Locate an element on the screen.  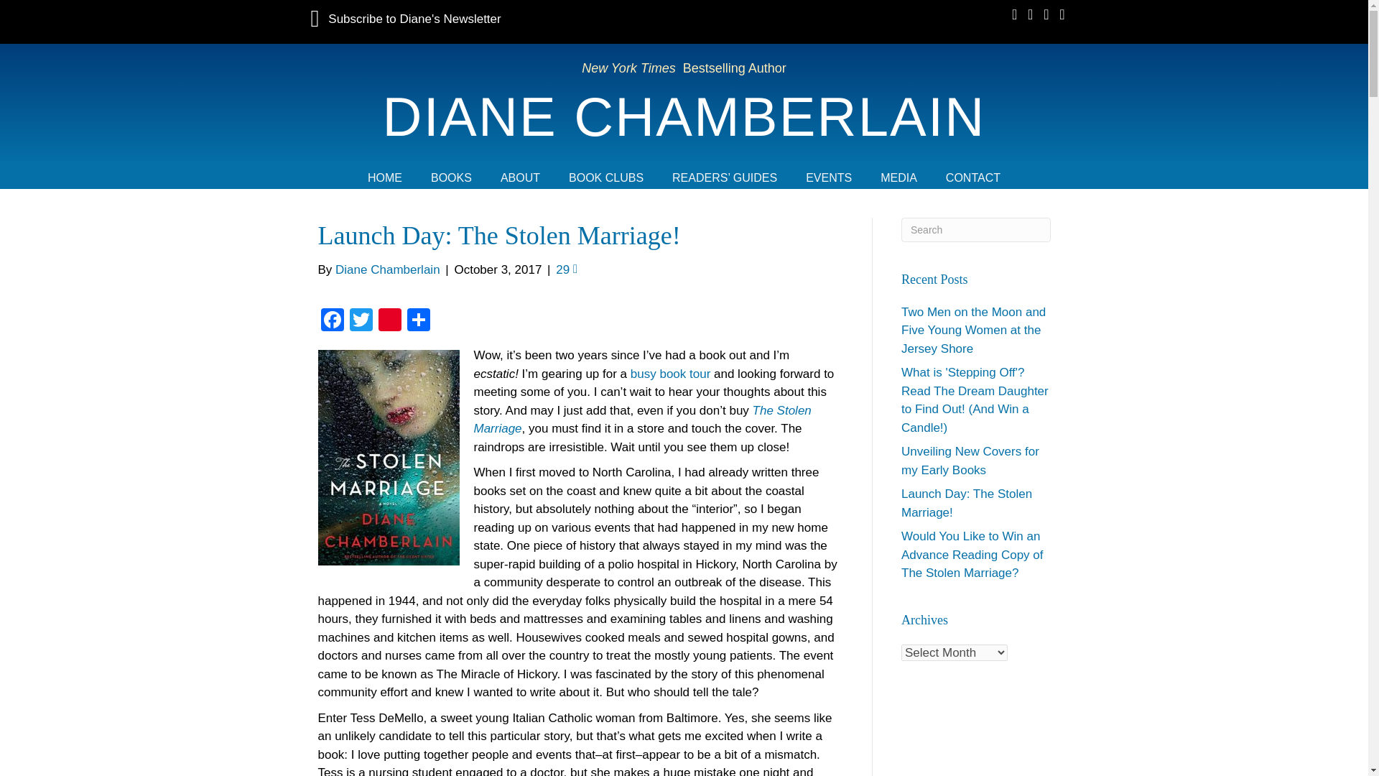
Diane Chamberlain is located at coordinates (684, 116).